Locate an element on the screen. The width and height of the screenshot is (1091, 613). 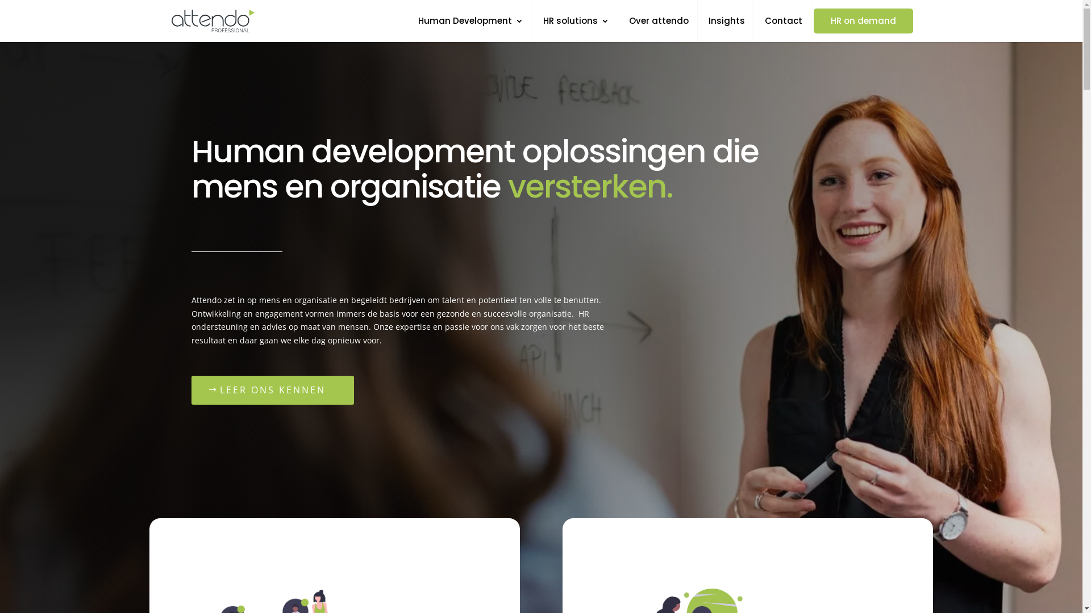
Contact is located at coordinates (784, 30).